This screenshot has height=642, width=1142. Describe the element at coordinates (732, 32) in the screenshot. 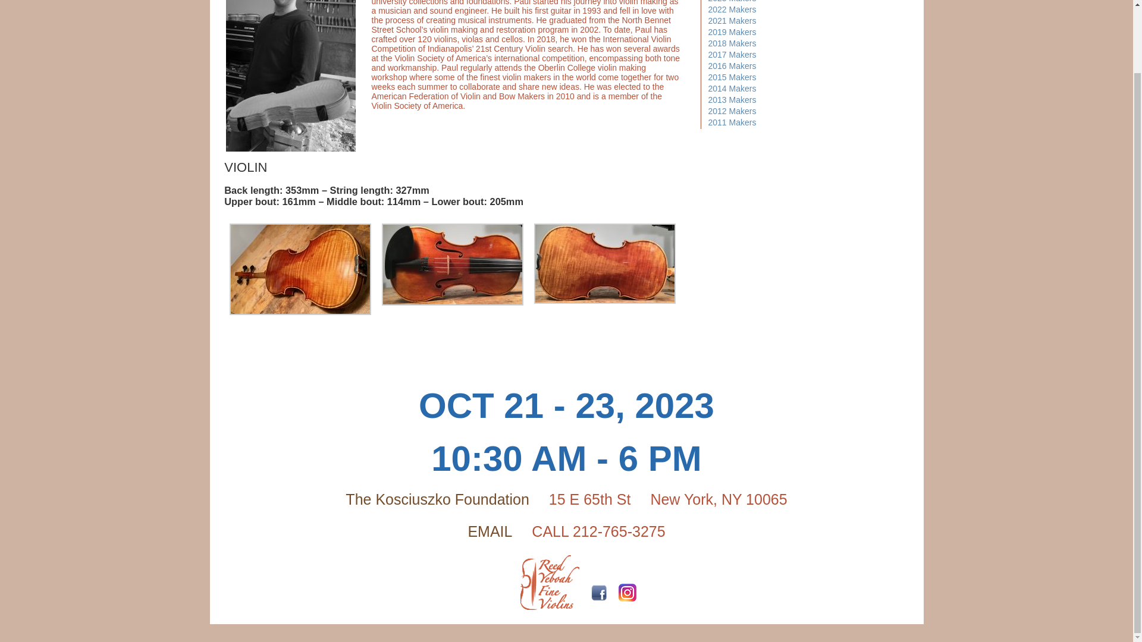

I see `2019 Makers` at that location.